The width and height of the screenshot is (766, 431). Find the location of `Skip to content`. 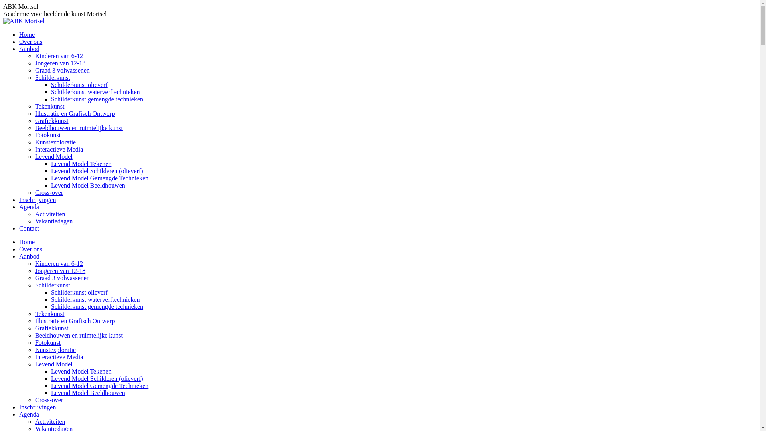

Skip to content is located at coordinates (3, 3).